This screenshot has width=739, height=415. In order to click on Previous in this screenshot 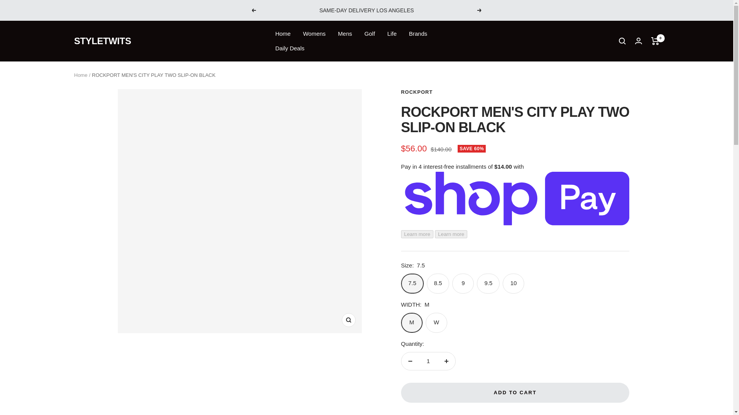, I will do `click(253, 10)`.